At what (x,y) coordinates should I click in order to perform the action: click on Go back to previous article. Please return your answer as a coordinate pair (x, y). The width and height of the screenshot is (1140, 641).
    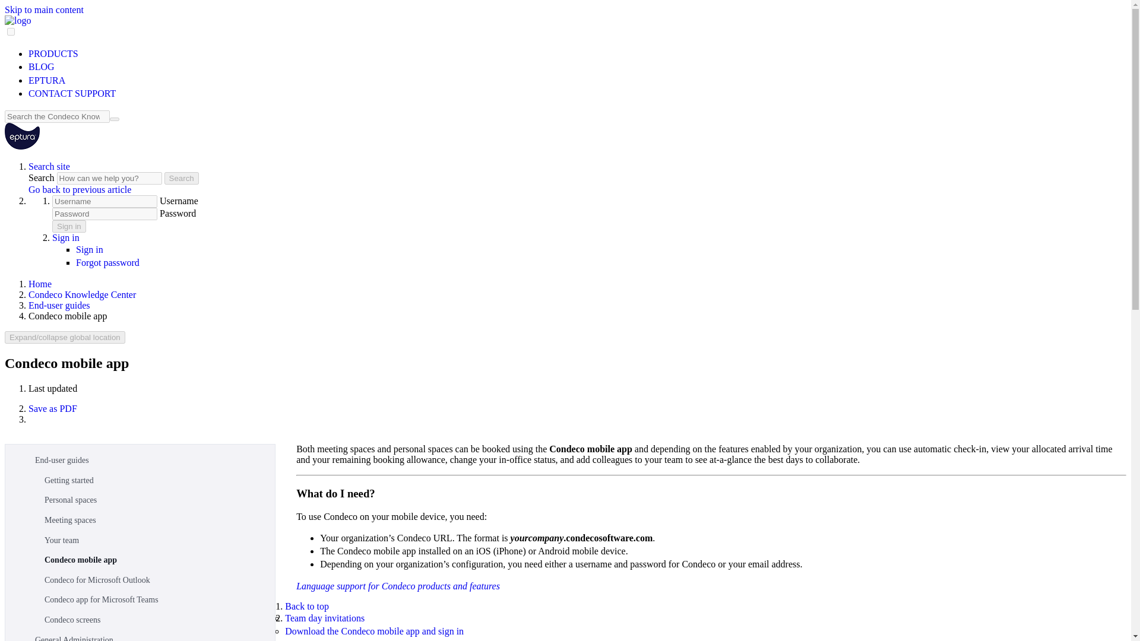
    Looking at the image, I should click on (80, 190).